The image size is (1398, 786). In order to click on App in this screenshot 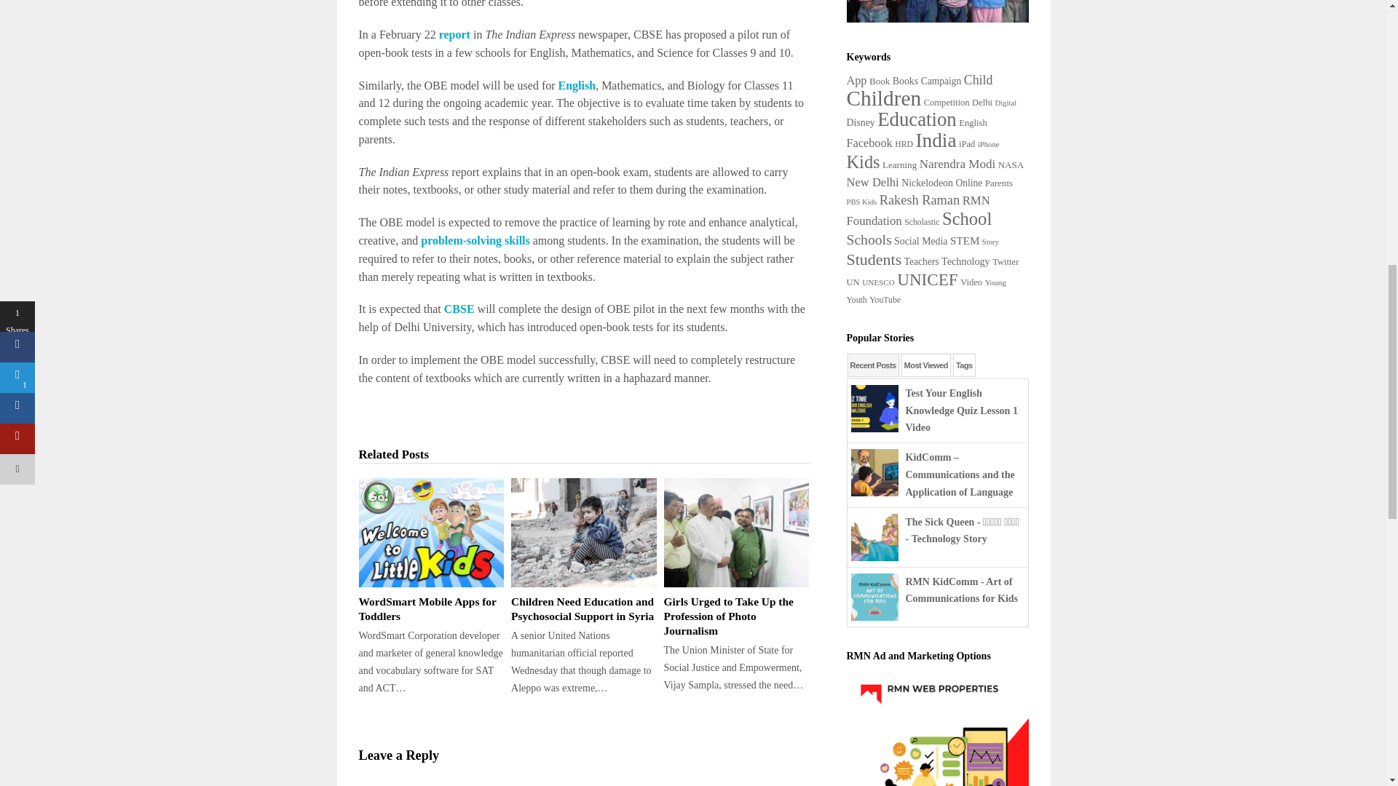, I will do `click(856, 80)`.